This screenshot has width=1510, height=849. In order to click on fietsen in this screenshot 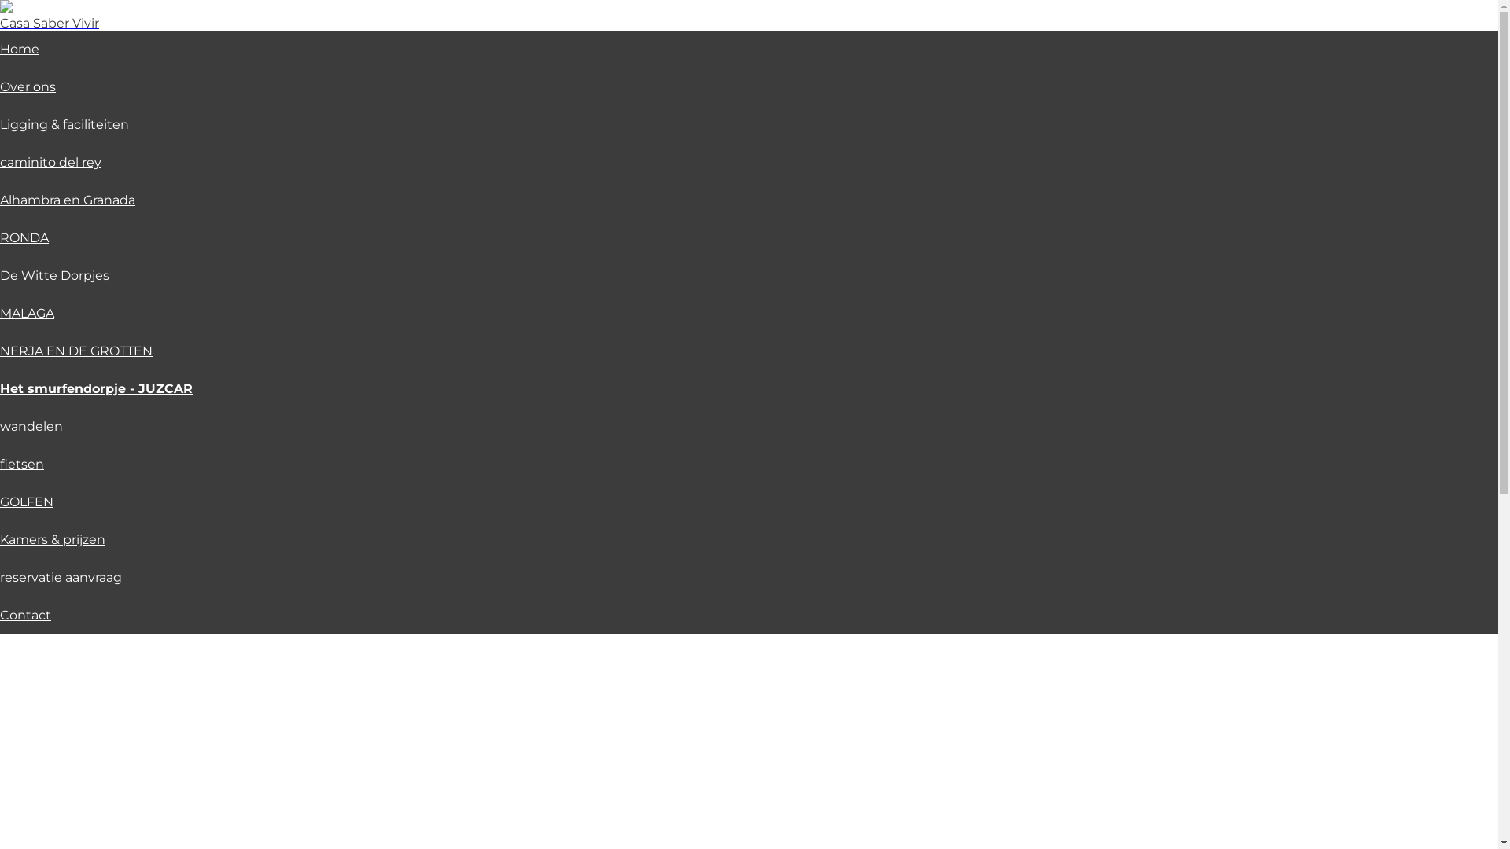, I will do `click(22, 464)`.